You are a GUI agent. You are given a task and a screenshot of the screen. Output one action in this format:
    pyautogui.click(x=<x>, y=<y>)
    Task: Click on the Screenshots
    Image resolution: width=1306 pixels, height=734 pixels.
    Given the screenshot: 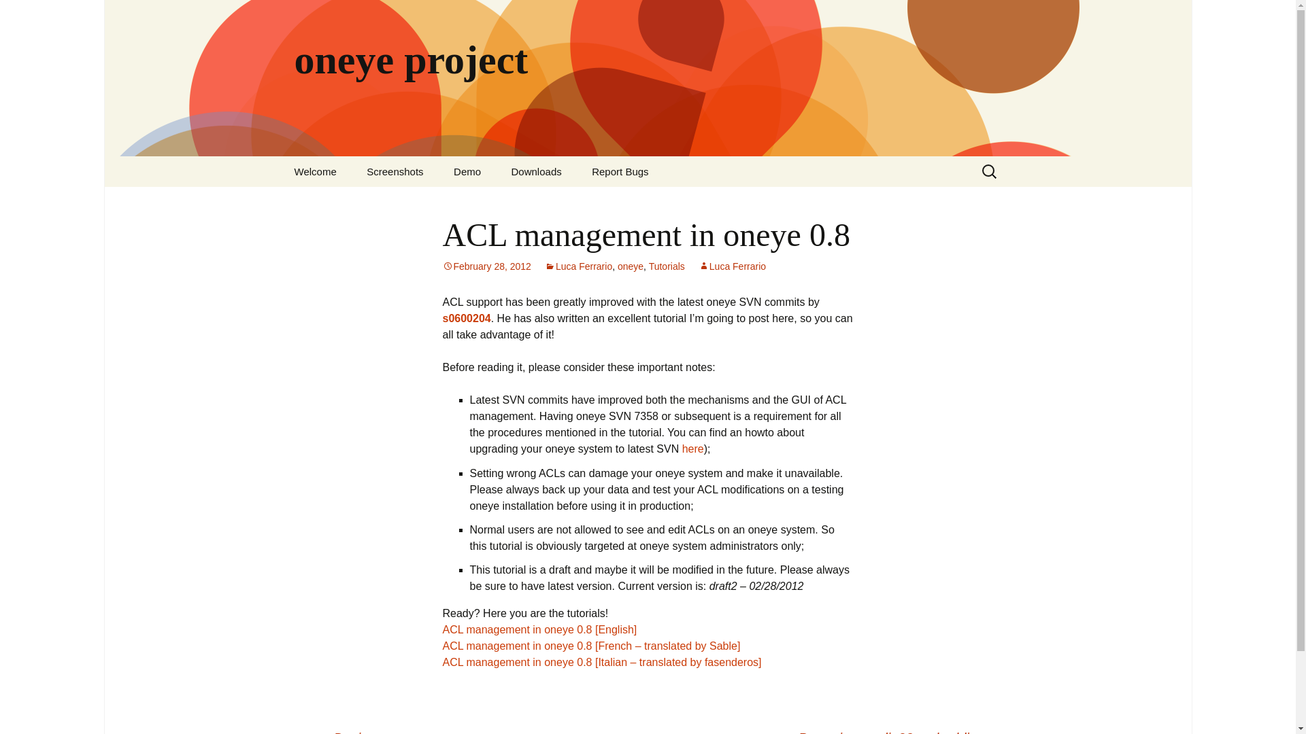 What is the action you would take?
    pyautogui.click(x=395, y=171)
    